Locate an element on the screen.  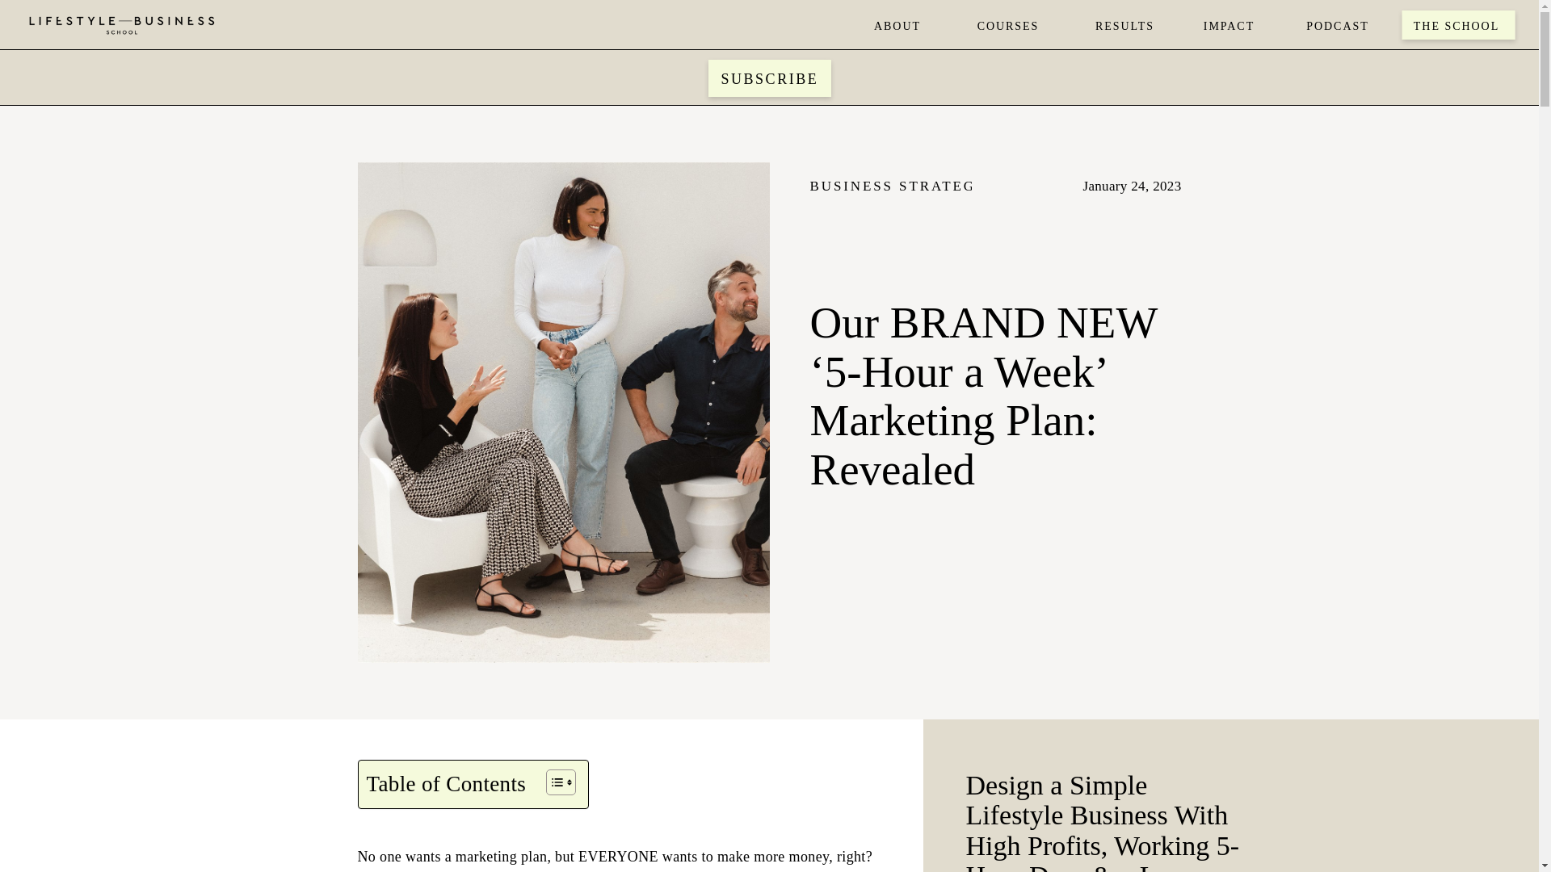
BUSINESS STRATEGY is located at coordinates (898, 186).